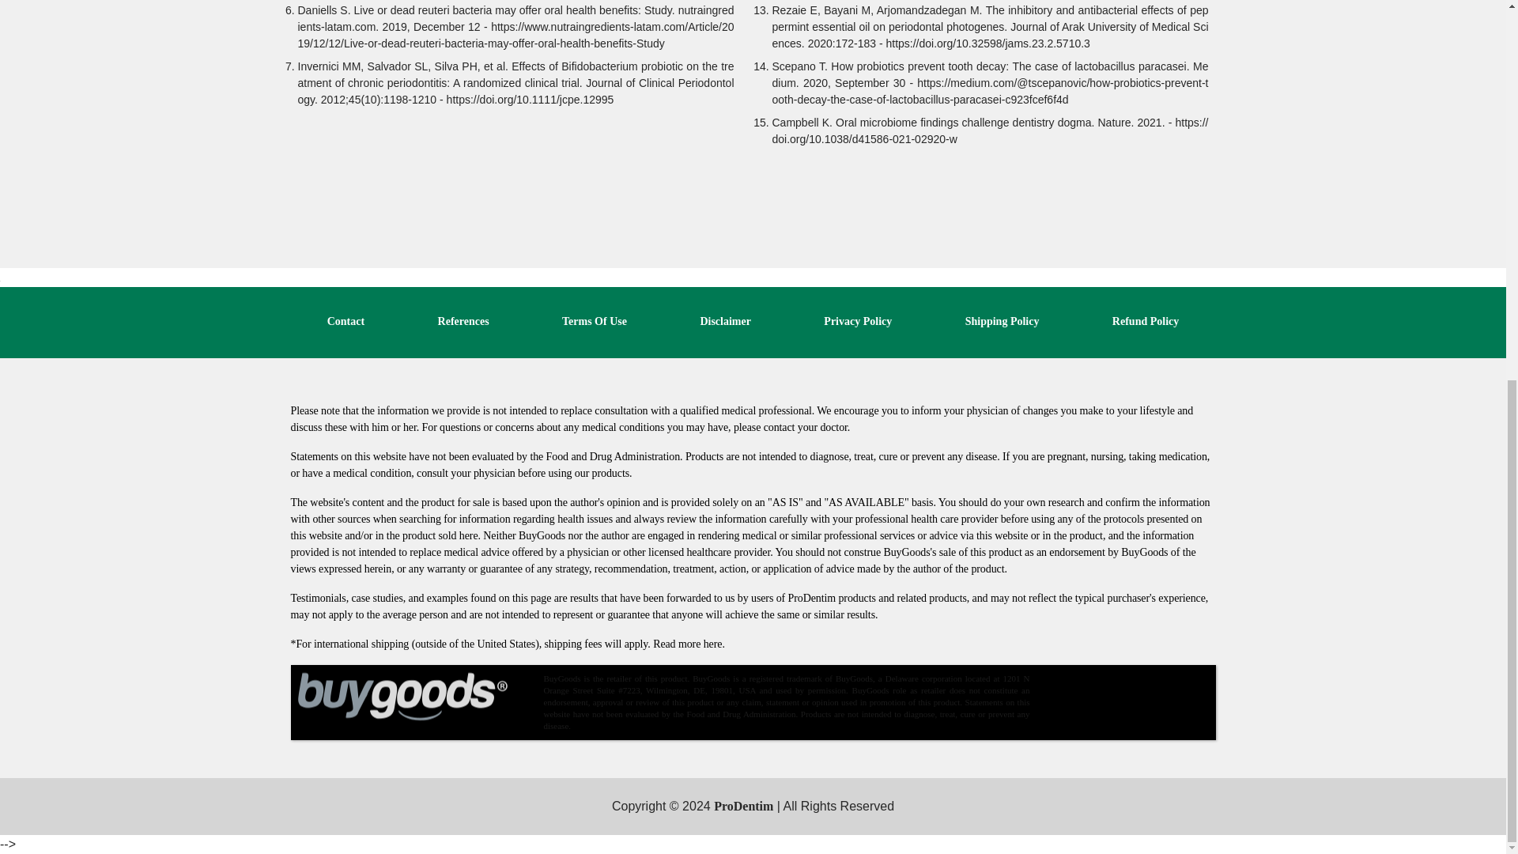 This screenshot has width=1518, height=854. Describe the element at coordinates (858, 321) in the screenshot. I see `Privacy Policy` at that location.